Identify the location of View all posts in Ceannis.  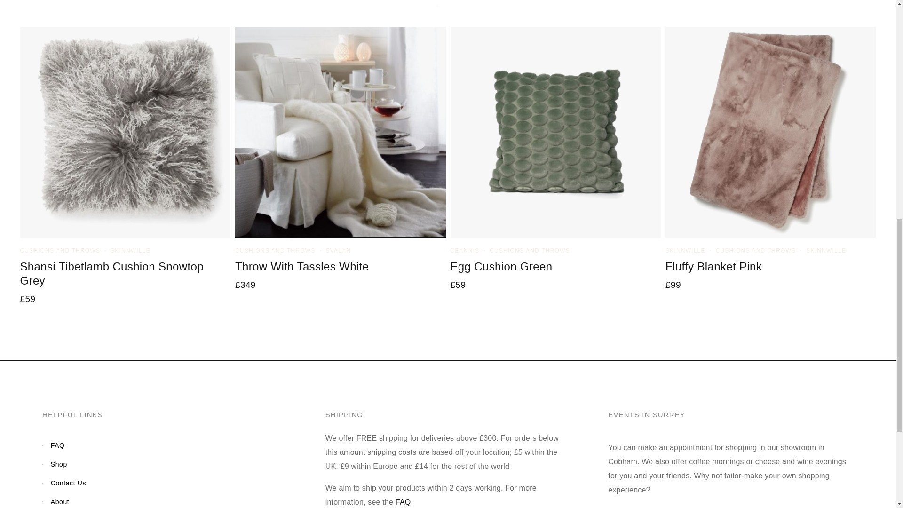
(465, 250).